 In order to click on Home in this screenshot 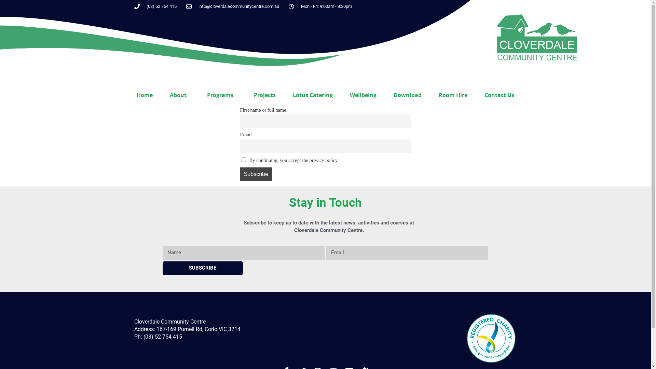, I will do `click(145, 95)`.